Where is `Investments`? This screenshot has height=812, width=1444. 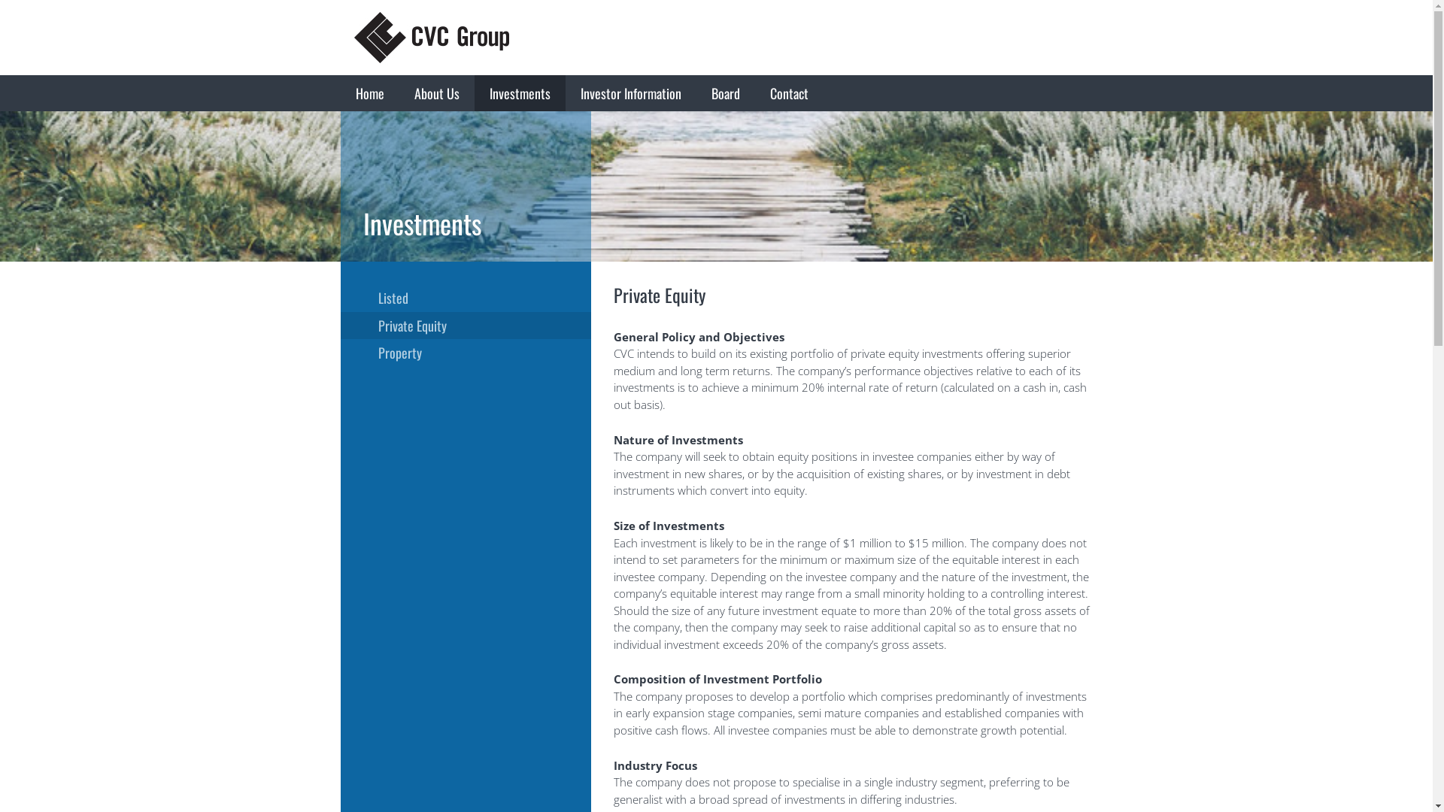
Investments is located at coordinates (519, 93).